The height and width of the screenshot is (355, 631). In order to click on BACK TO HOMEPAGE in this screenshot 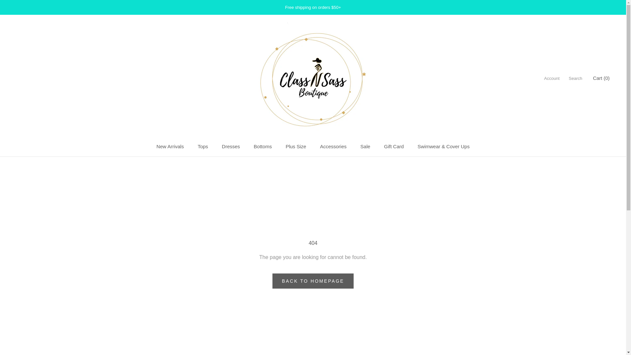, I will do `click(365, 146)`.